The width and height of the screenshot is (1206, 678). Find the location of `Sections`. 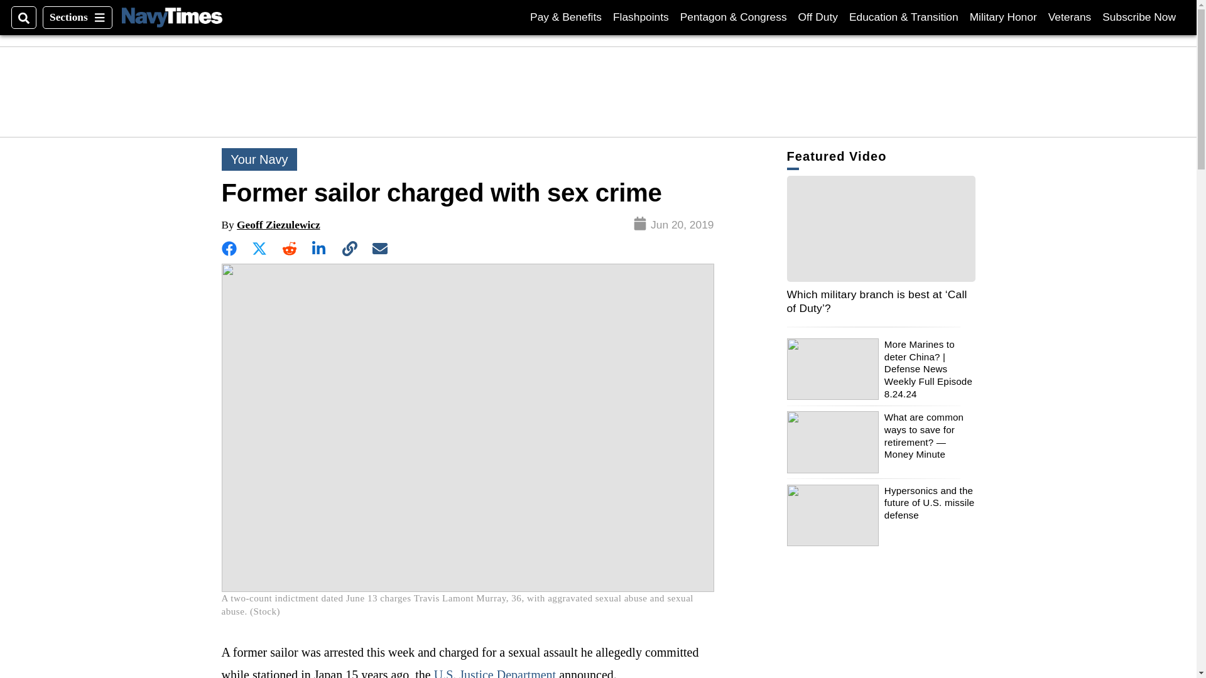

Sections is located at coordinates (171, 17).